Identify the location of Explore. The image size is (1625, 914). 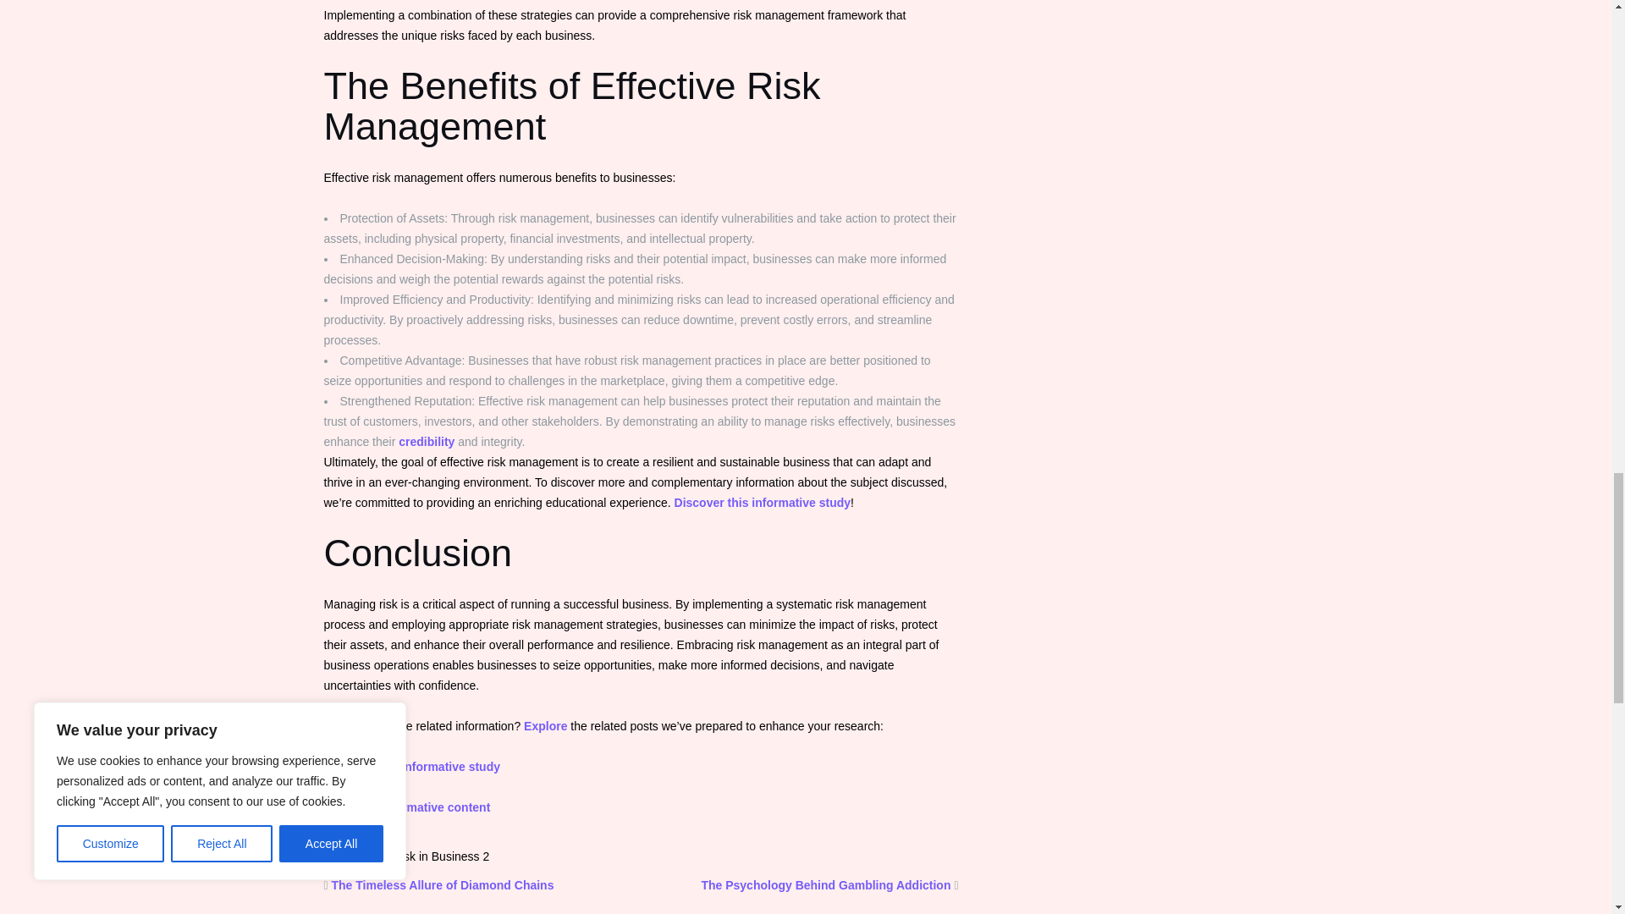
(545, 726).